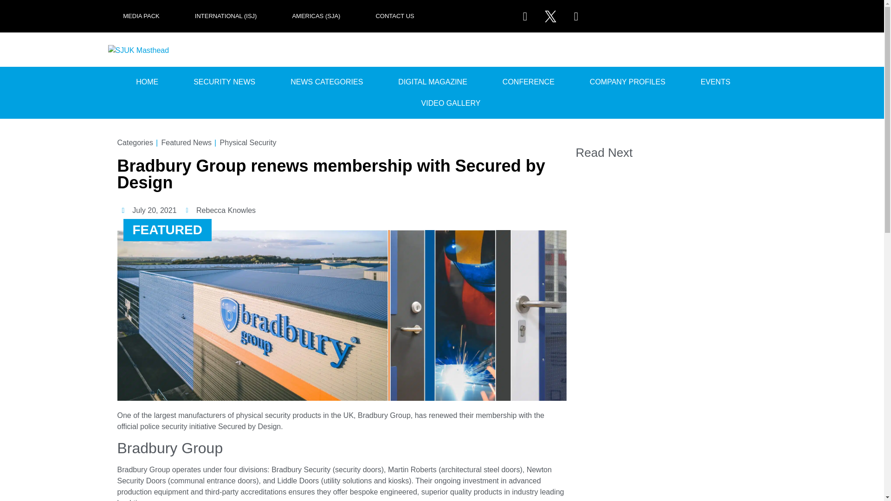  I want to click on CONFERENCE, so click(528, 82).